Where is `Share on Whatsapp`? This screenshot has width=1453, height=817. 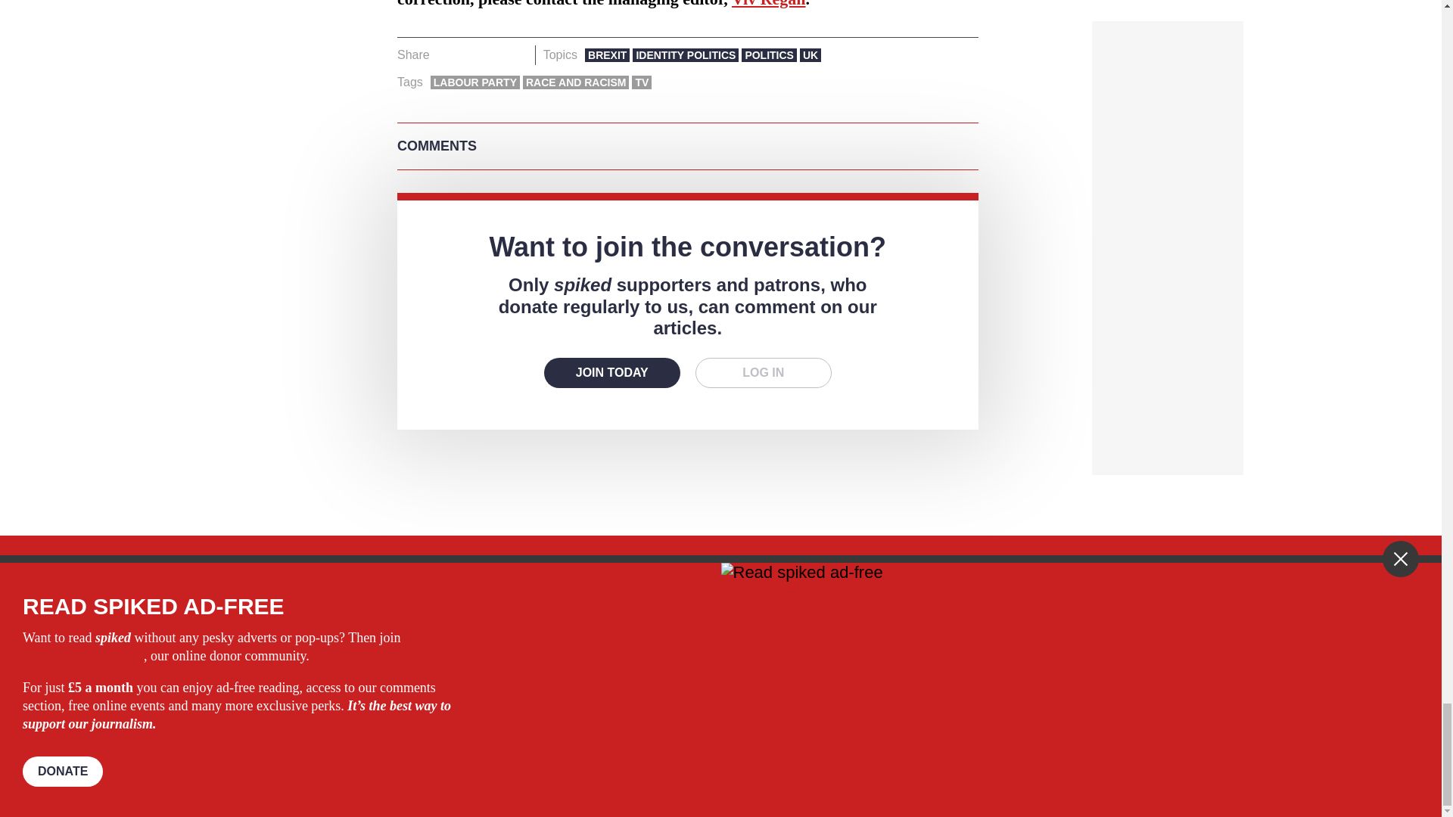
Share on Whatsapp is located at coordinates (493, 55).